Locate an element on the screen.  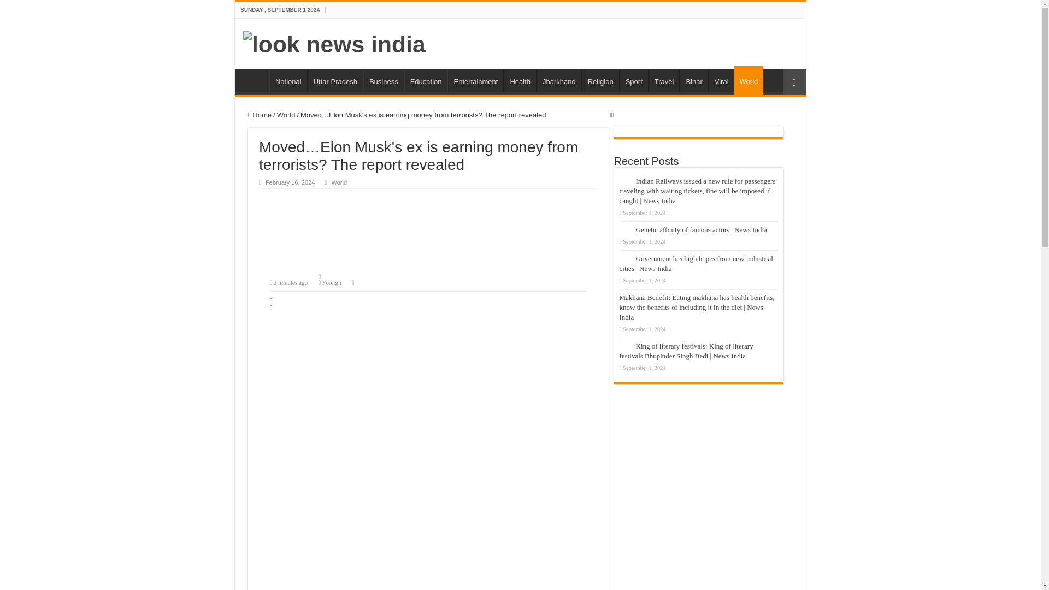
Travel is located at coordinates (664, 80).